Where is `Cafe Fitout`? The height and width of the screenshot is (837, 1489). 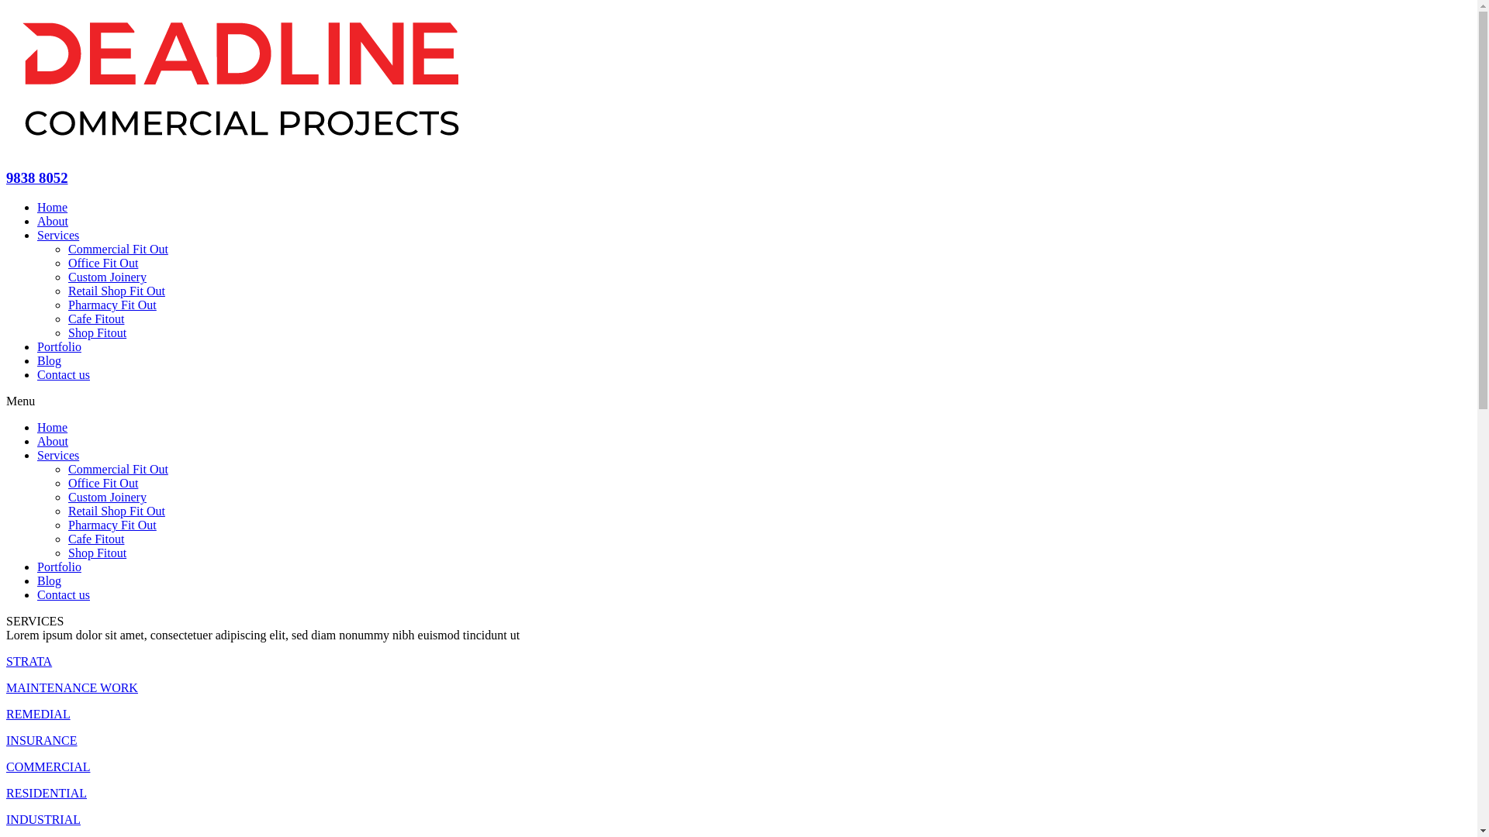 Cafe Fitout is located at coordinates (96, 319).